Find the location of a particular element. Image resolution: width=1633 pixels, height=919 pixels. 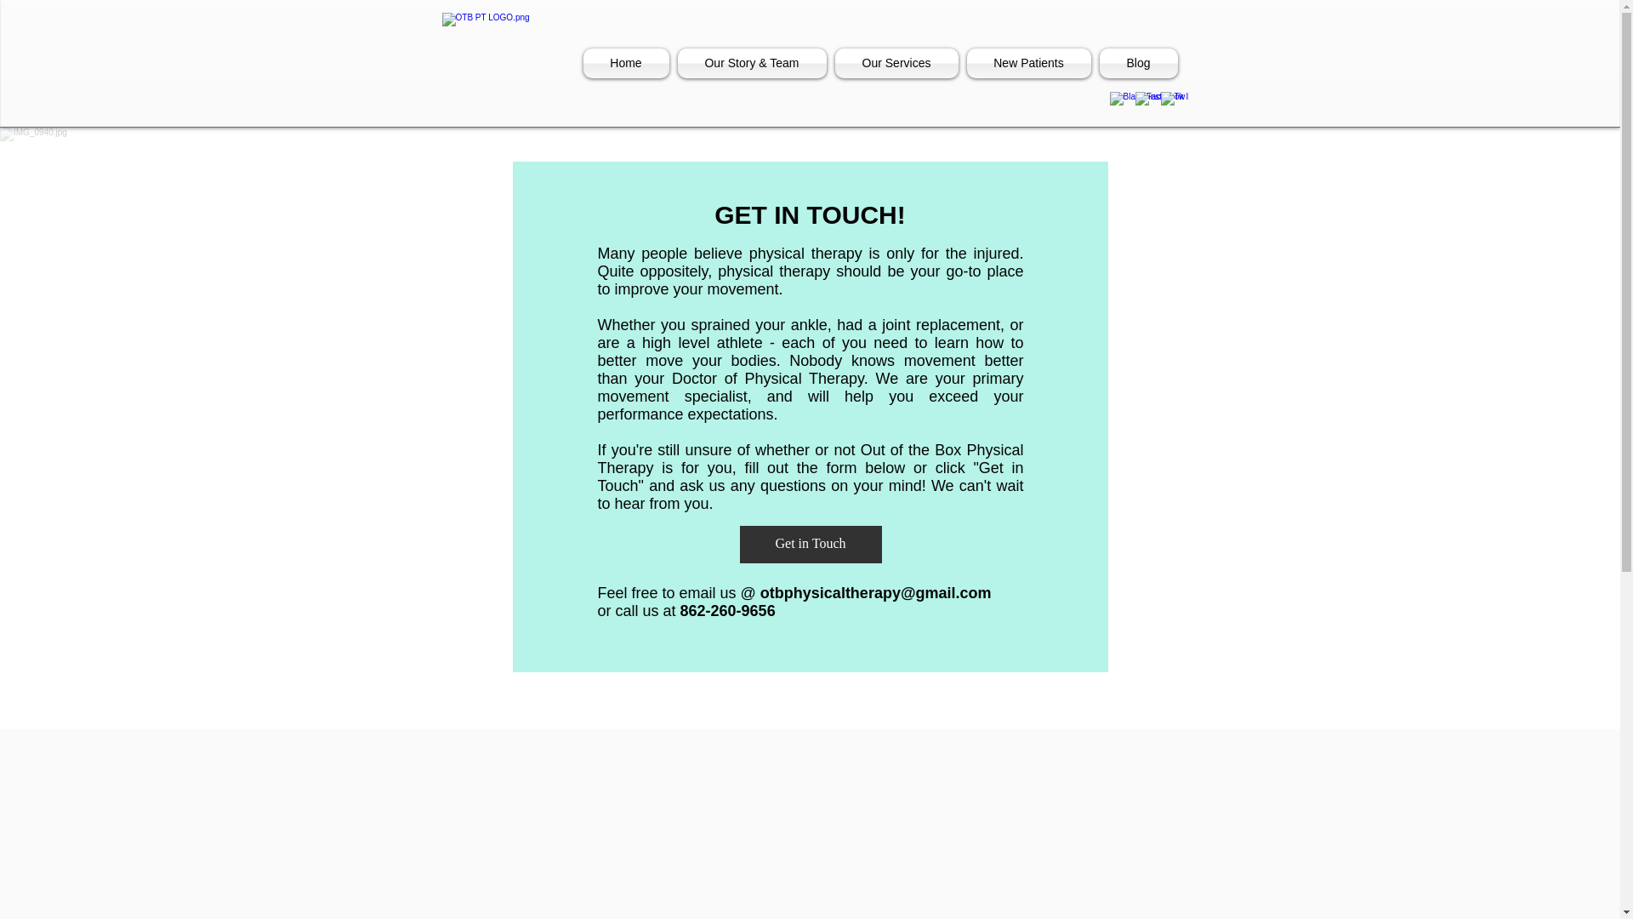

Get in Touch is located at coordinates (810, 545).